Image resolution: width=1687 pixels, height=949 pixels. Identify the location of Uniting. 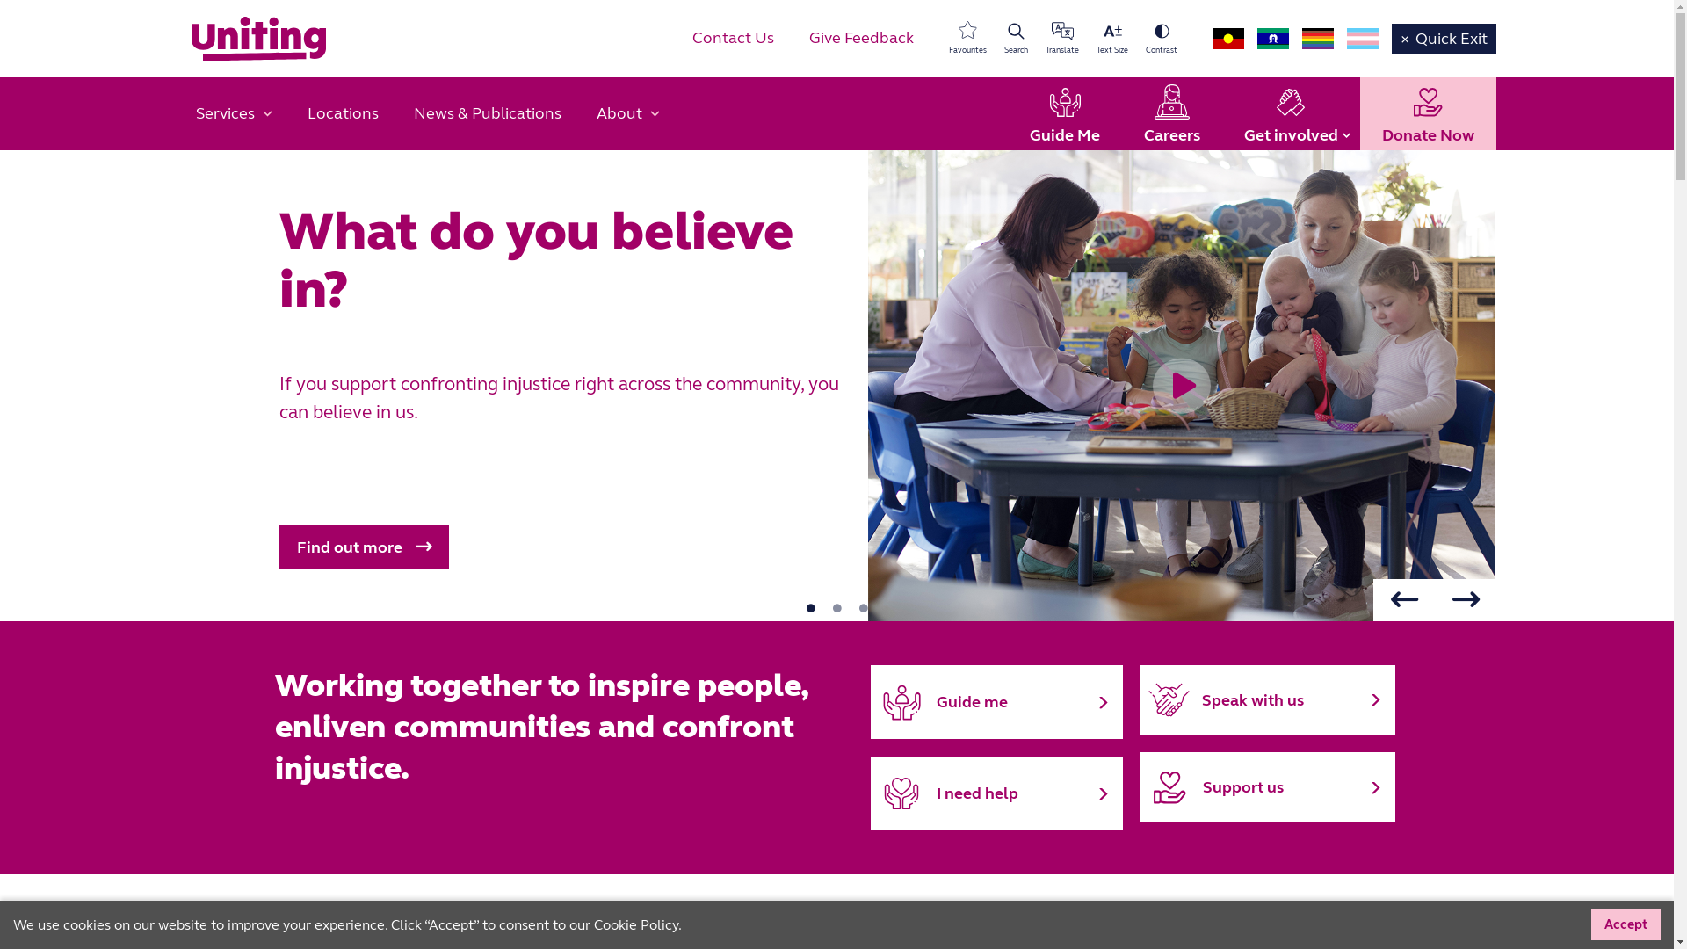
(258, 39).